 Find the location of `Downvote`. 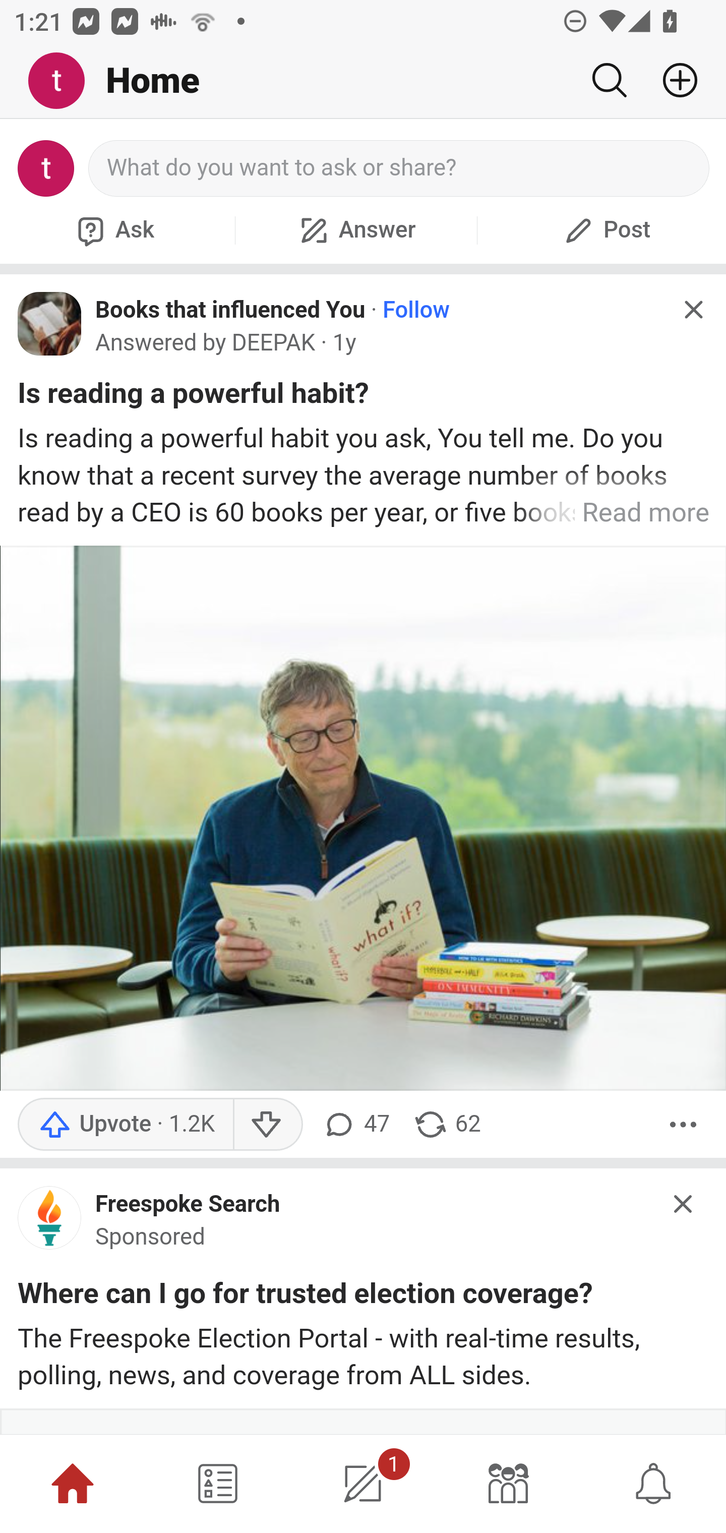

Downvote is located at coordinates (267, 1124).